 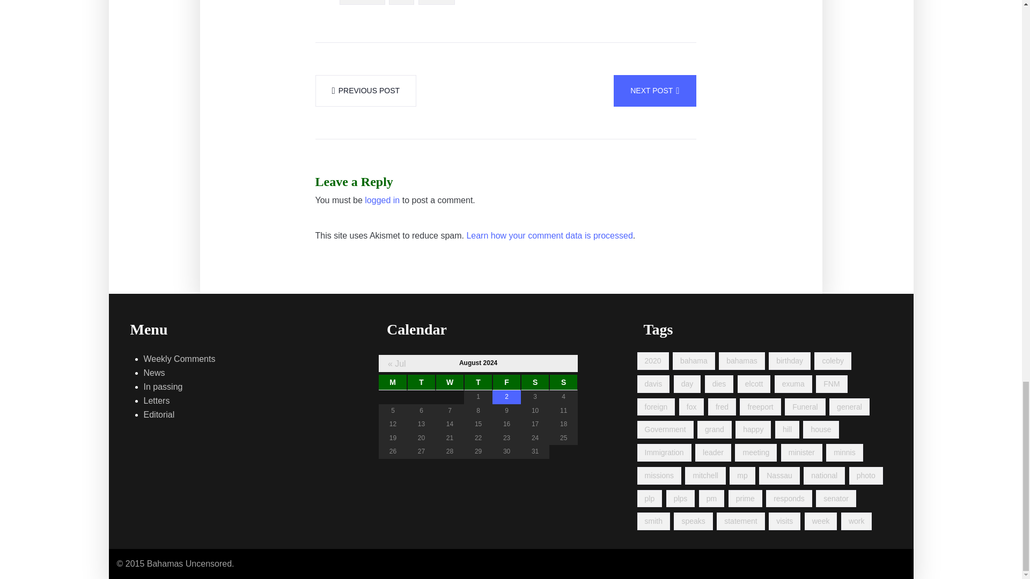 I want to click on minimum, so click(x=363, y=2).